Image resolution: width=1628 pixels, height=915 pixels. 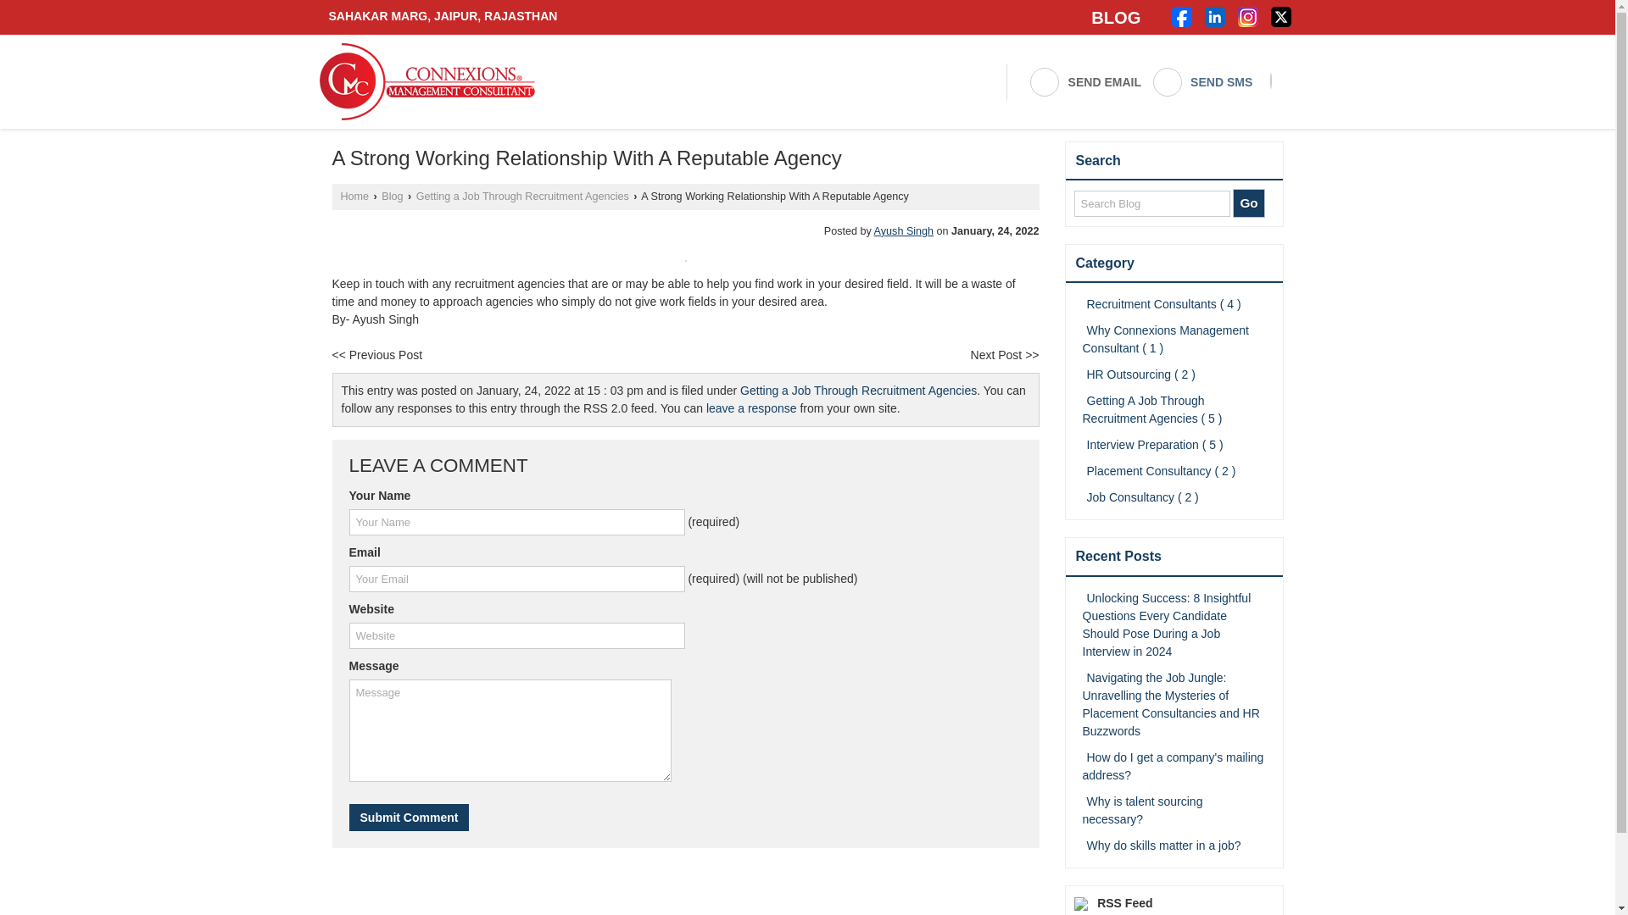 What do you see at coordinates (1280, 15) in the screenshot?
I see `Twitter` at bounding box center [1280, 15].